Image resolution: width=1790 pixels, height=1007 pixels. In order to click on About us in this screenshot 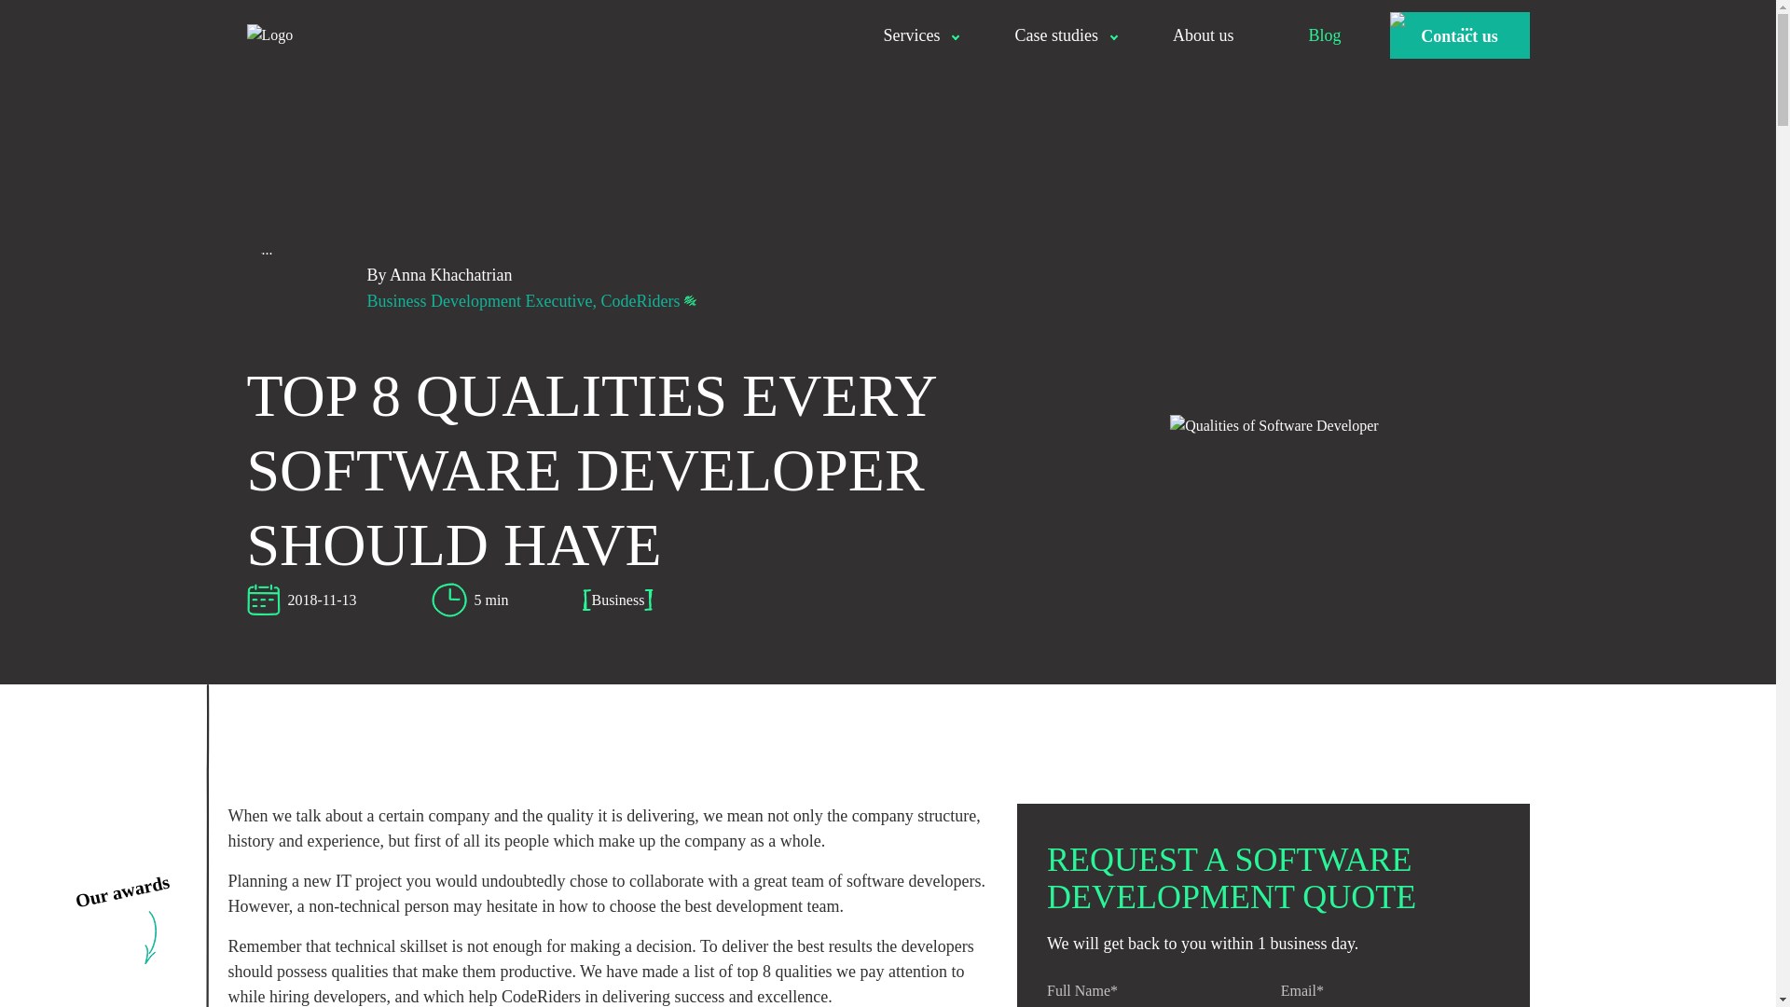, I will do `click(1204, 34)`.